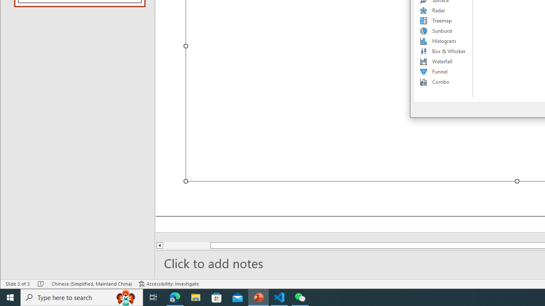 The width and height of the screenshot is (545, 306). What do you see at coordinates (443, 71) in the screenshot?
I see `Funnel` at bounding box center [443, 71].